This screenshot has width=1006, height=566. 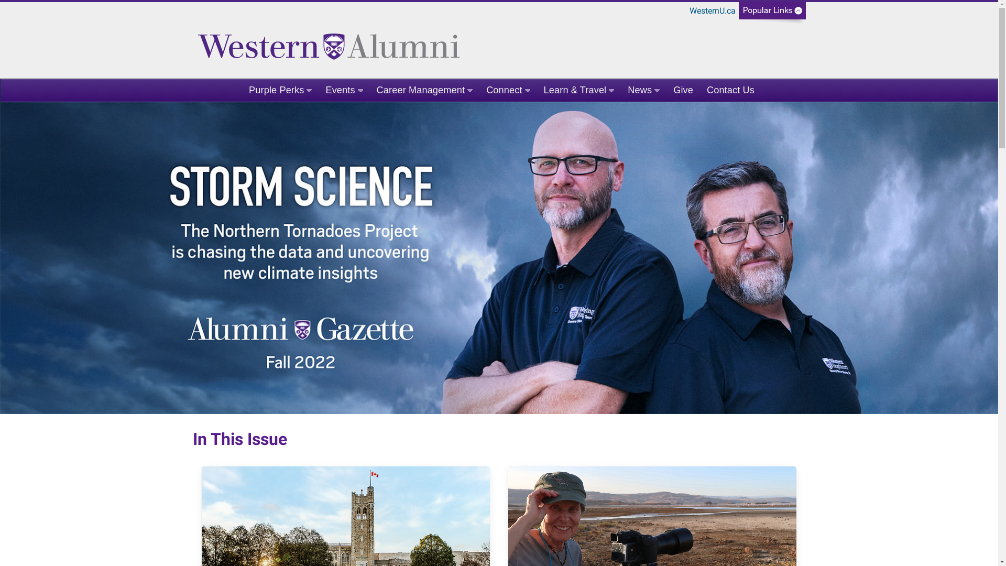 What do you see at coordinates (683, 90) in the screenshot?
I see `Give` at bounding box center [683, 90].